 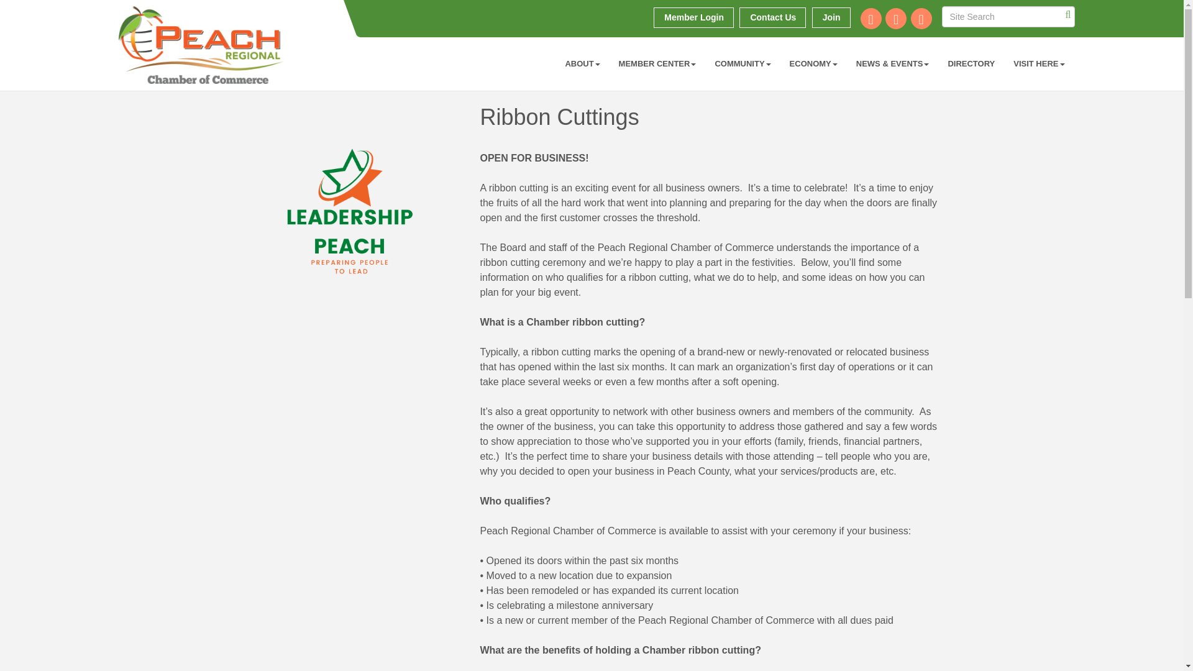 I want to click on Icon Link, so click(x=896, y=19).